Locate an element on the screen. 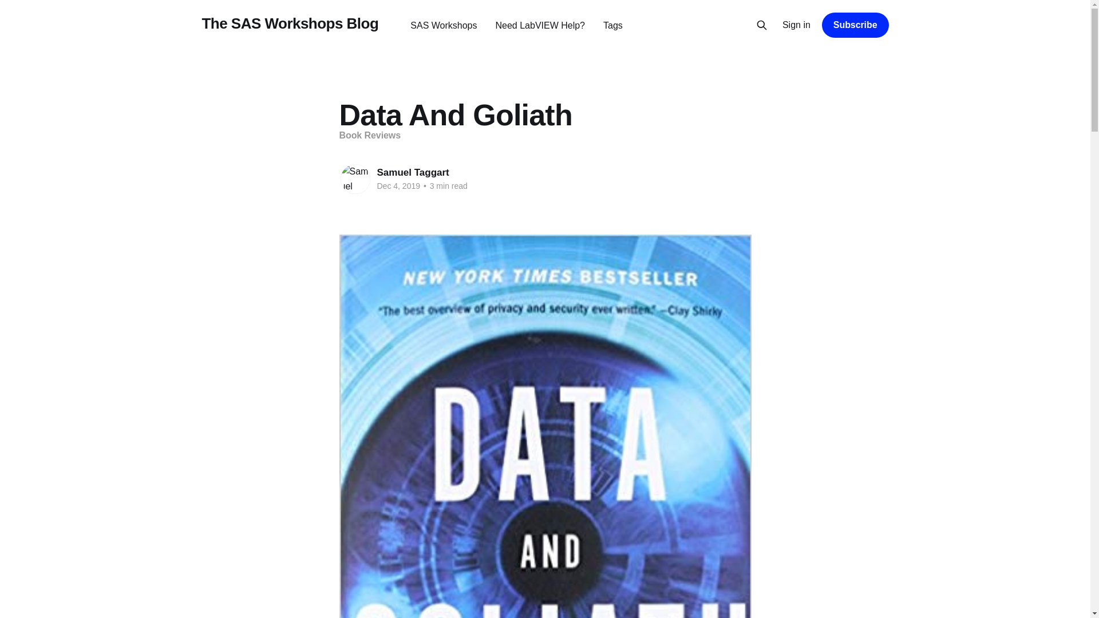  Tags is located at coordinates (613, 25).